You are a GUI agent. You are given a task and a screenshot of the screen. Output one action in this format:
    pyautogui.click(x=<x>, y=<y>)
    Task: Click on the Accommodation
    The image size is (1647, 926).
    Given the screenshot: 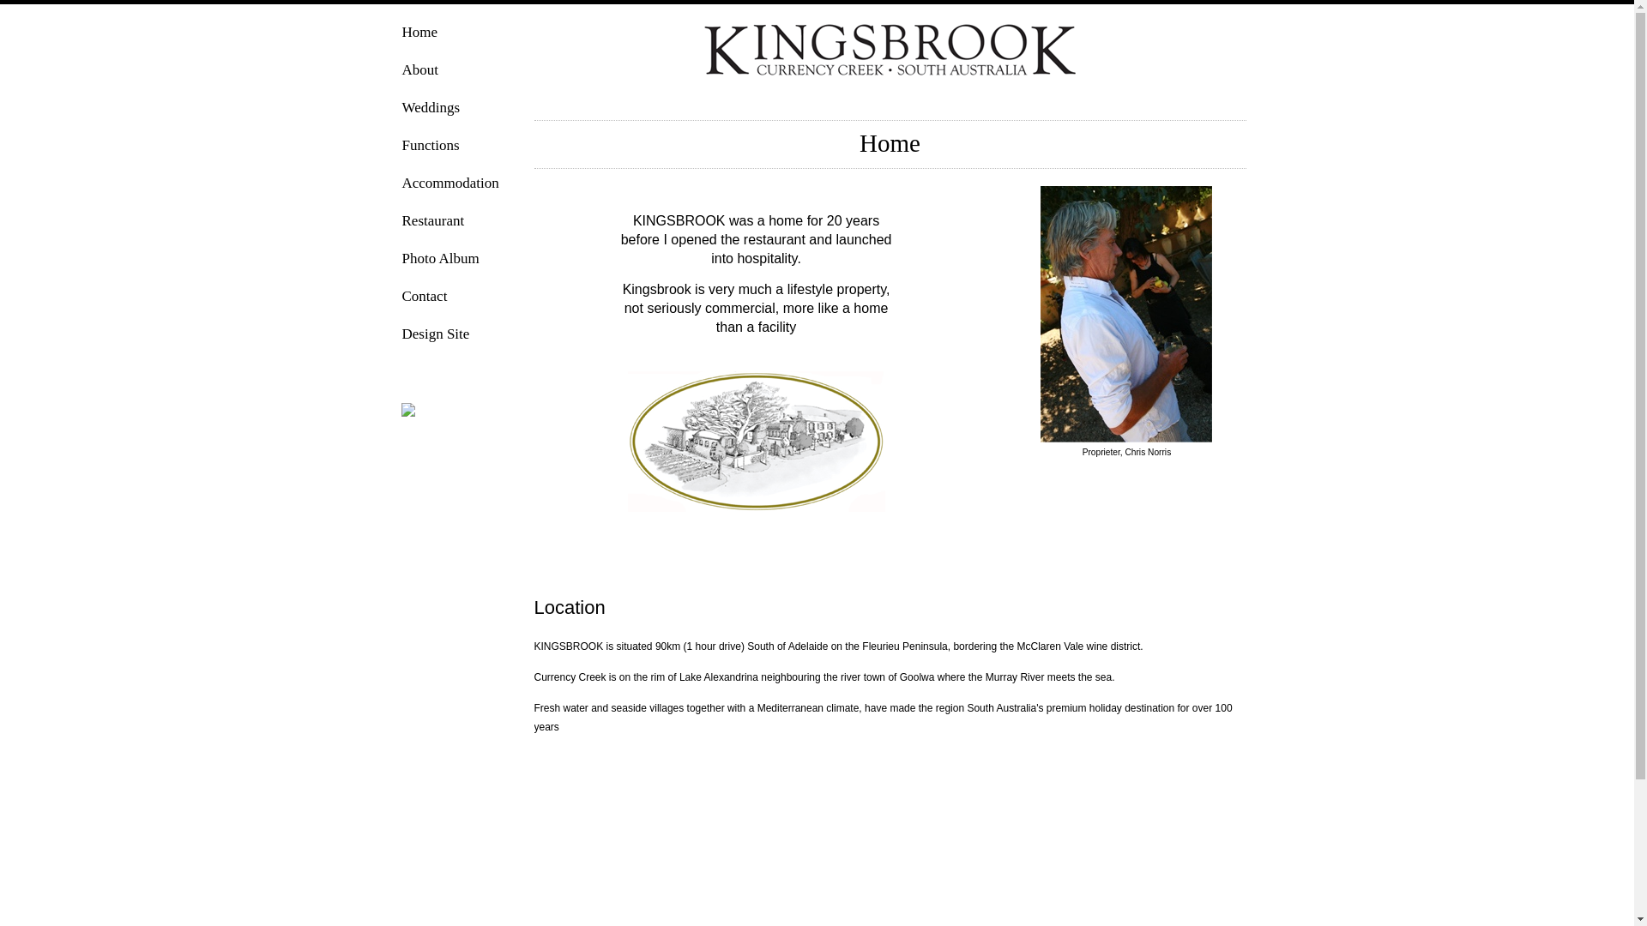 What is the action you would take?
    pyautogui.click(x=456, y=187)
    